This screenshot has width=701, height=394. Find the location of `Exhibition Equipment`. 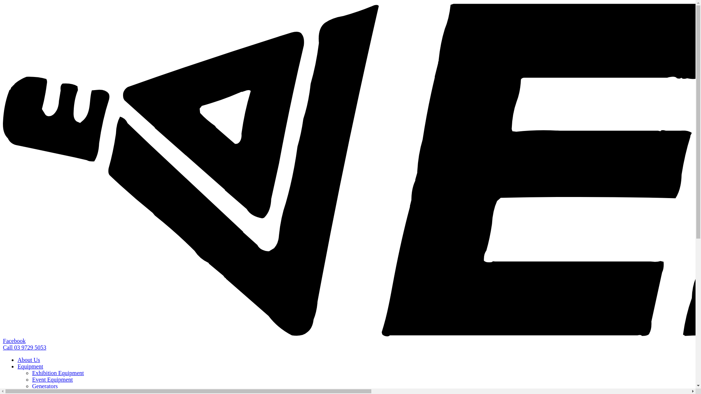

Exhibition Equipment is located at coordinates (58, 373).